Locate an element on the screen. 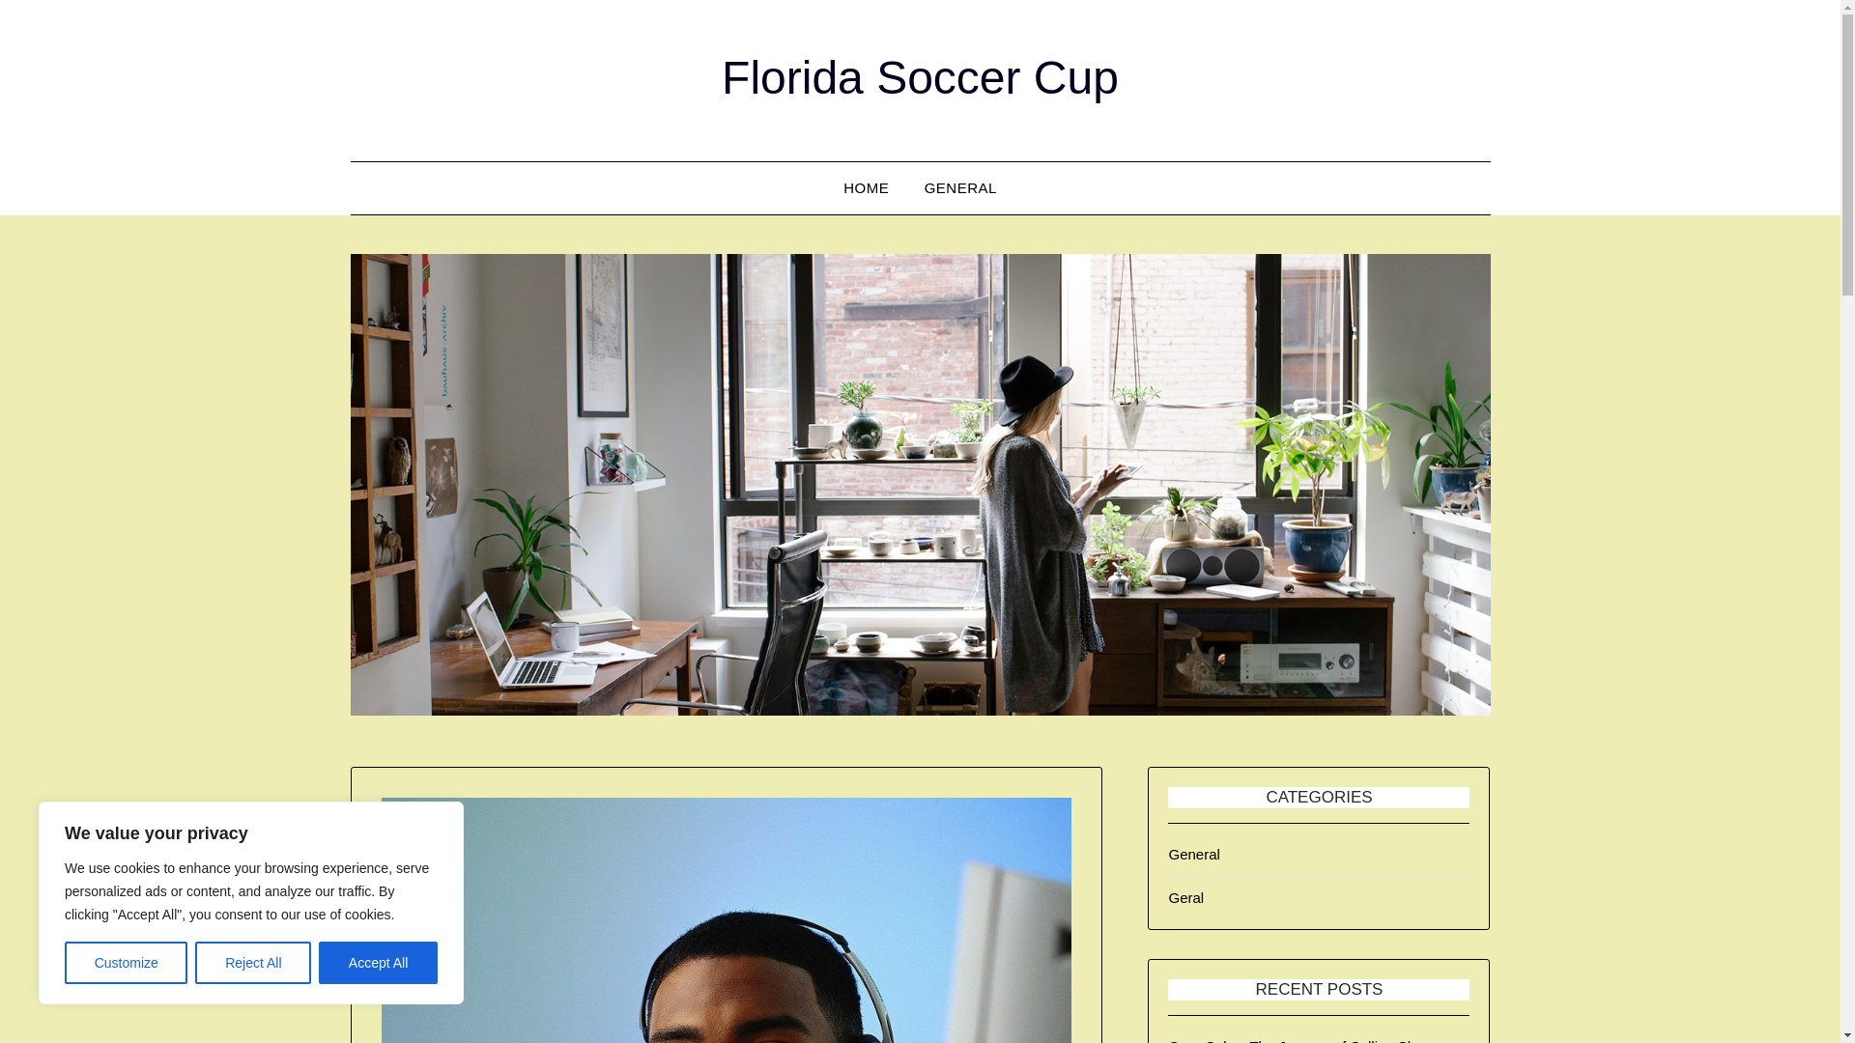  General is located at coordinates (1193, 854).